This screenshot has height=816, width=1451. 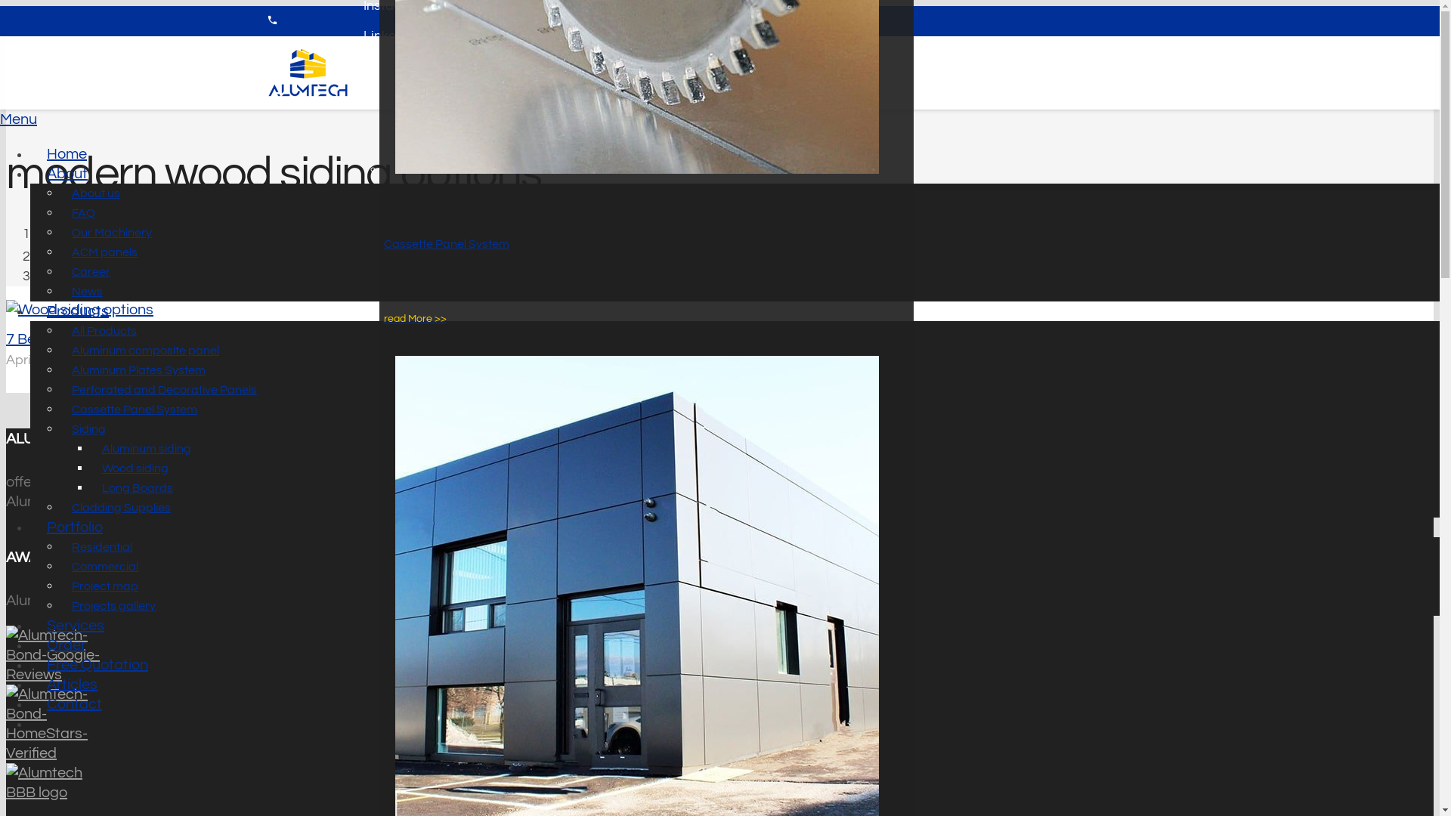 I want to click on FAQ, so click(x=83, y=213).